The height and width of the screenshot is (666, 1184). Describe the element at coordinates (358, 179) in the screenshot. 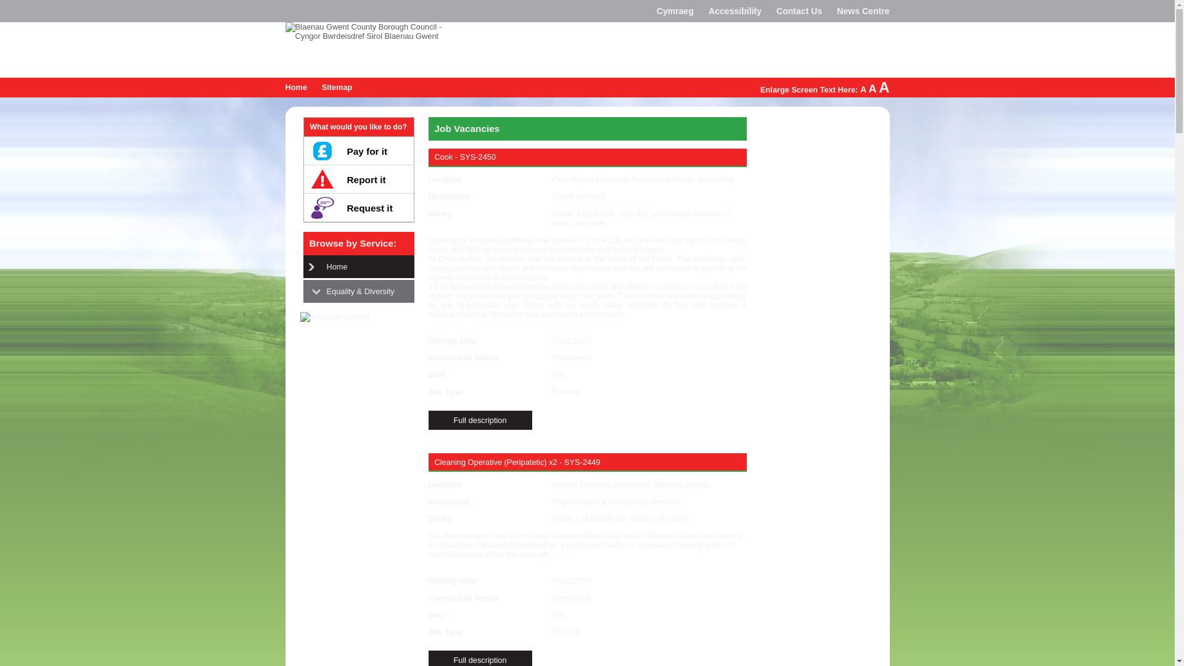

I see `Report it` at that location.